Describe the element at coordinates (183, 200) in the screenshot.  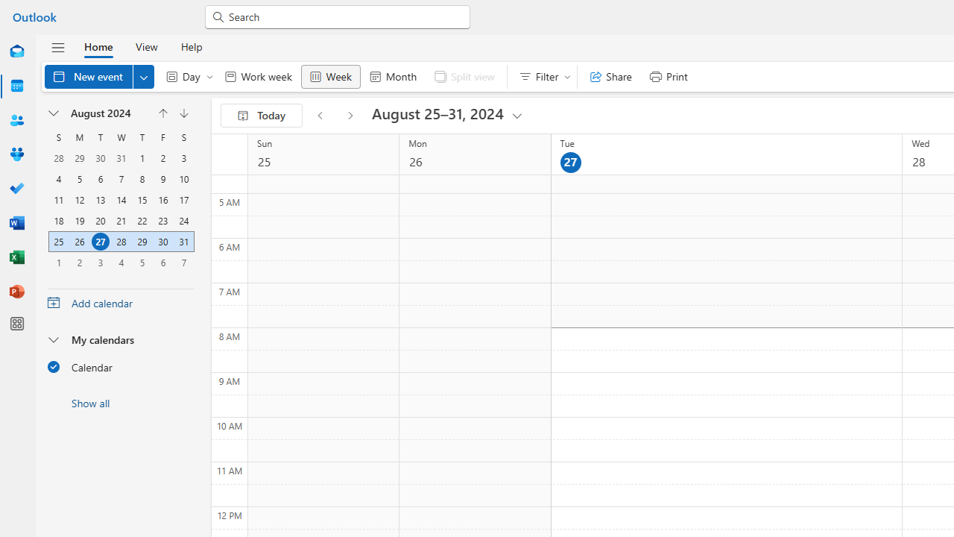
I see `17, August, 2024` at that location.